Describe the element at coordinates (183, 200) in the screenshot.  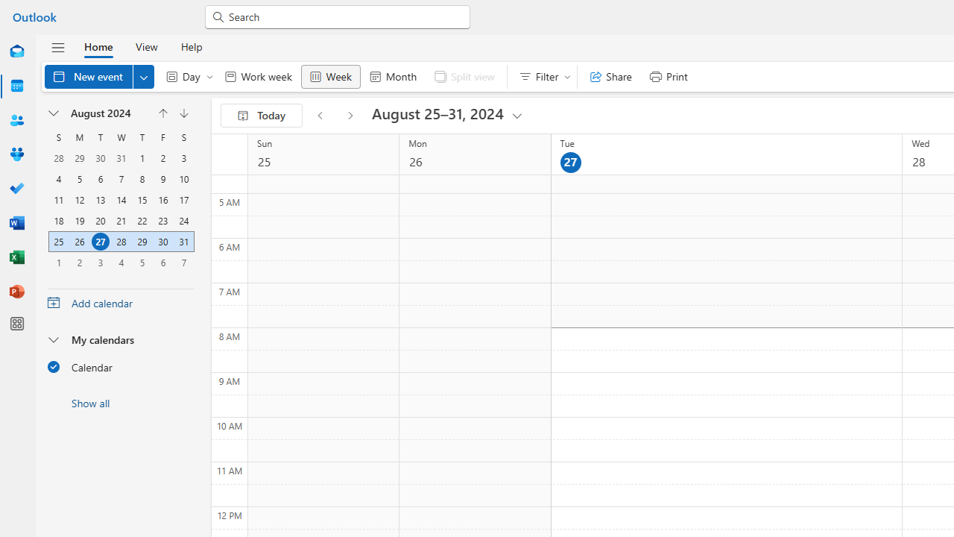
I see `17, August, 2024` at that location.